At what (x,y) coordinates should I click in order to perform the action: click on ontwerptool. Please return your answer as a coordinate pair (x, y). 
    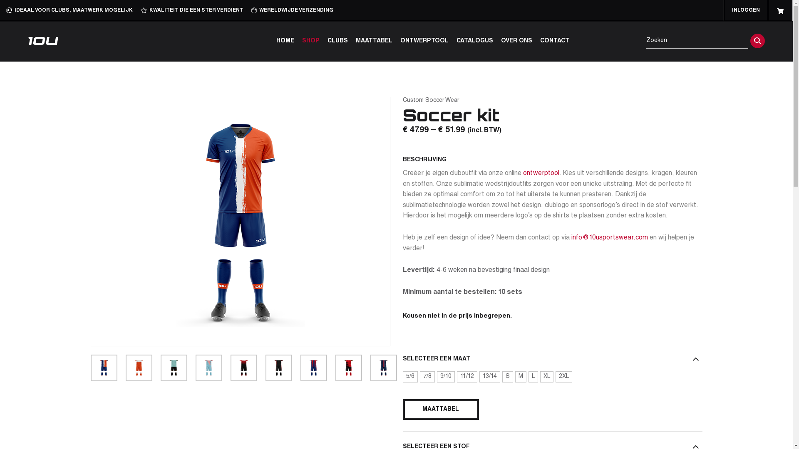
    Looking at the image, I should click on (541, 174).